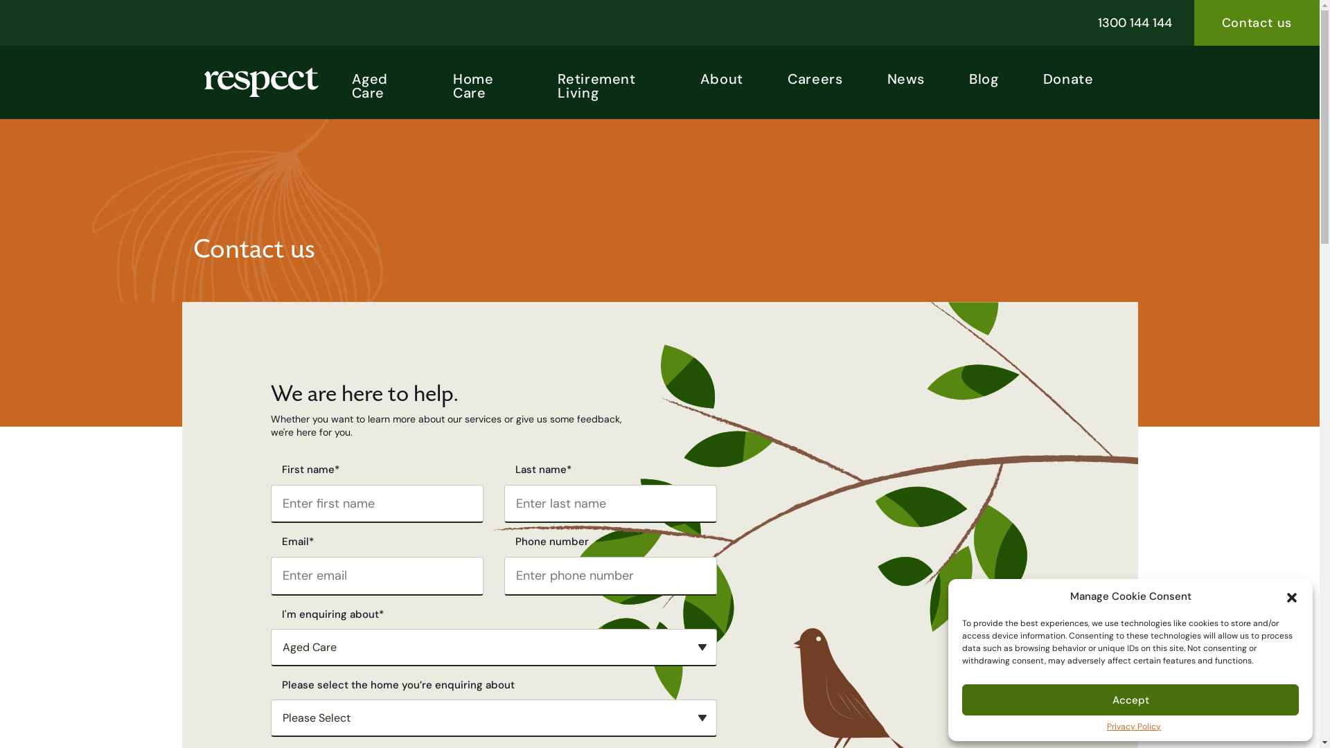 This screenshot has height=748, width=1330. What do you see at coordinates (1134, 727) in the screenshot?
I see `Privacy Policy` at bounding box center [1134, 727].